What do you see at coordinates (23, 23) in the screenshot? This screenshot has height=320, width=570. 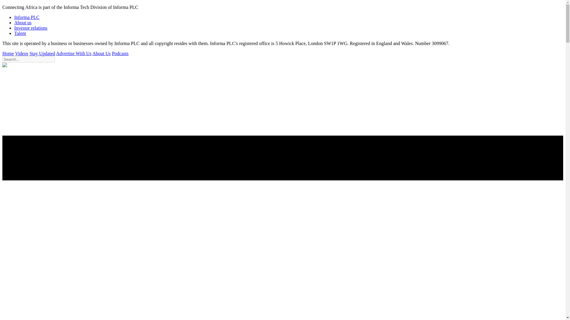 I see `Learn more about Informa` at bounding box center [23, 23].